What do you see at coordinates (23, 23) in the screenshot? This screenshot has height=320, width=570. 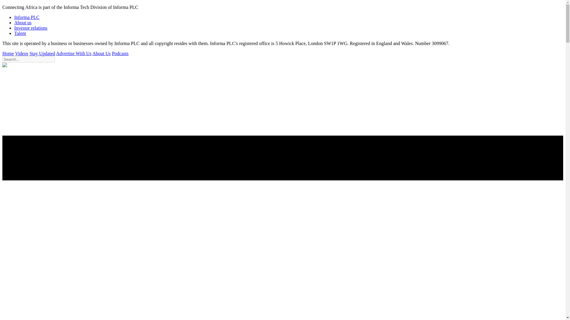 I see `Learn more about Informa` at bounding box center [23, 23].